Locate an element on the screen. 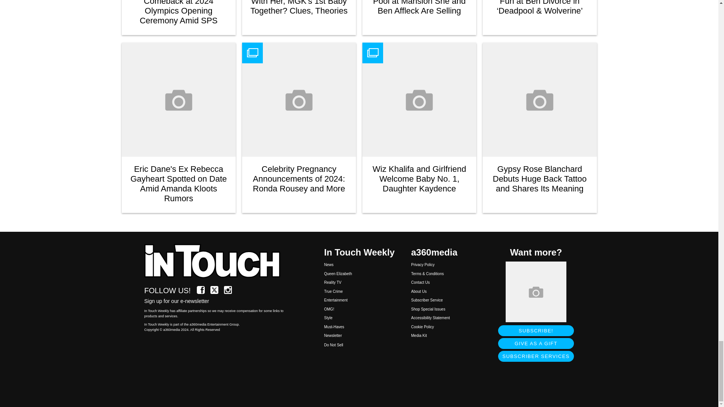 This screenshot has height=407, width=724. Home is located at coordinates (216, 262).